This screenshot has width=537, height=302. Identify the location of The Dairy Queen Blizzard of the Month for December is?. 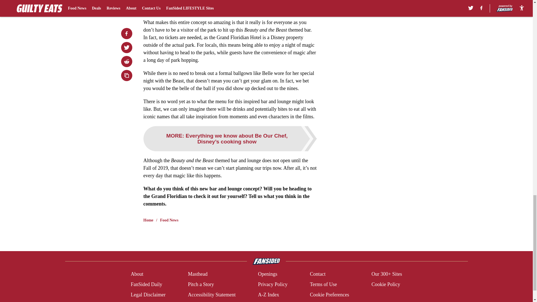
(207, 2).